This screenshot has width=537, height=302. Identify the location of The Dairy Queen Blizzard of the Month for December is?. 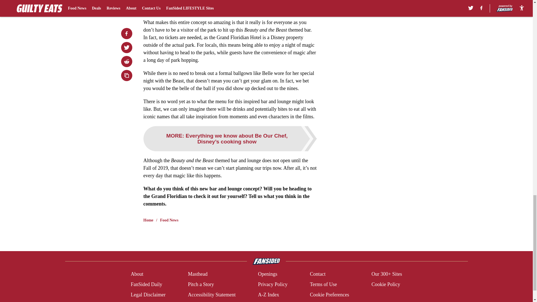
(207, 2).